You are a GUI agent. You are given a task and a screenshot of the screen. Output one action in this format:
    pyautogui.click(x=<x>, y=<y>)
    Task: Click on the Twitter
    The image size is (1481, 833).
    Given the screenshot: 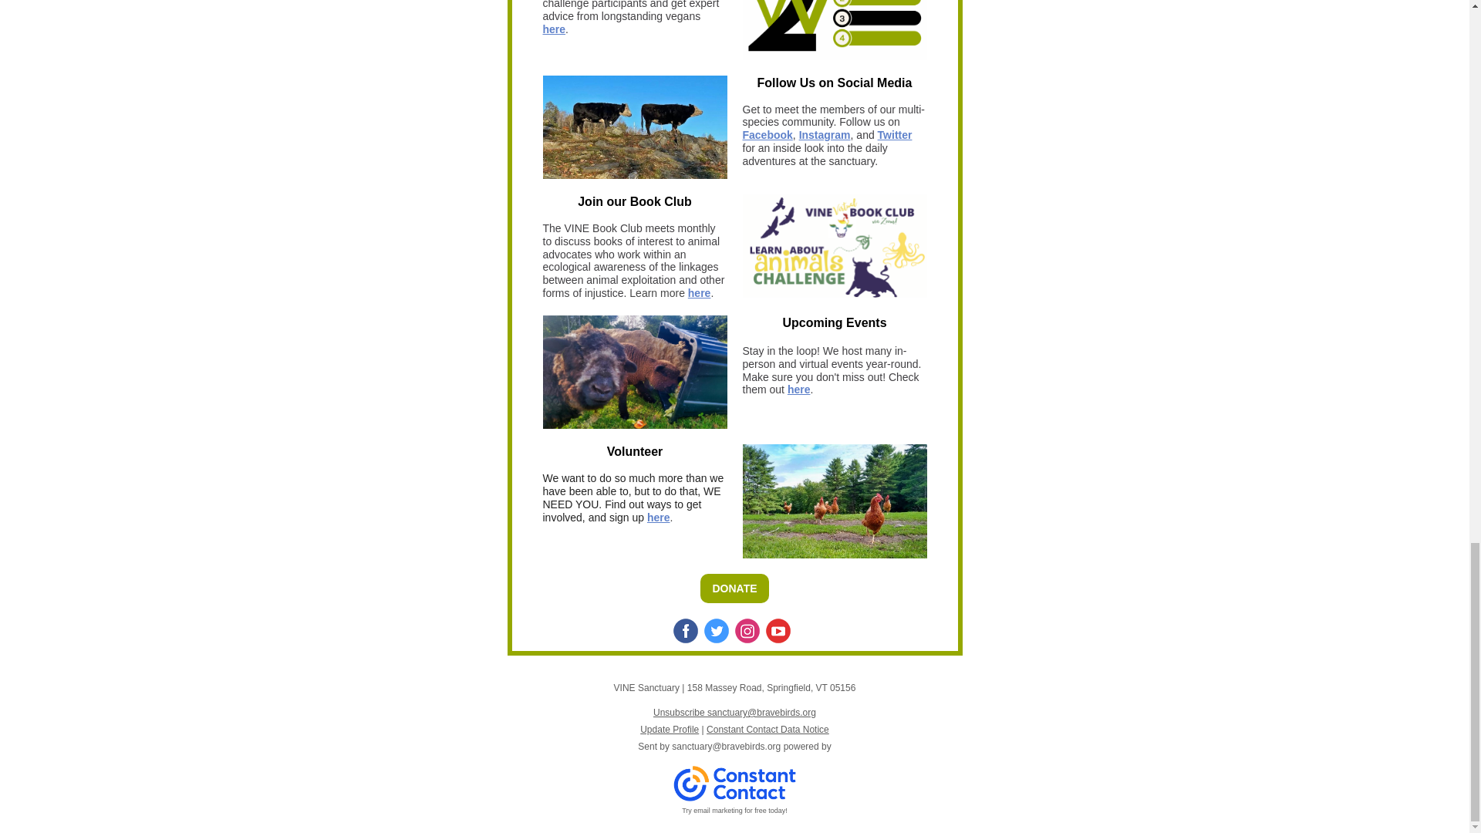 What is the action you would take?
    pyautogui.click(x=895, y=134)
    